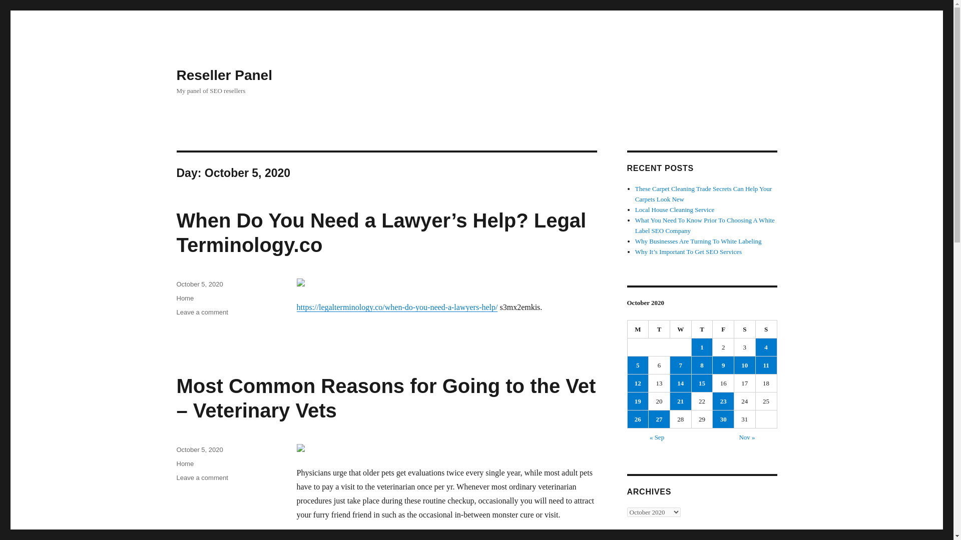 The width and height of the screenshot is (961, 540). Describe the element at coordinates (638, 383) in the screenshot. I see `12` at that location.